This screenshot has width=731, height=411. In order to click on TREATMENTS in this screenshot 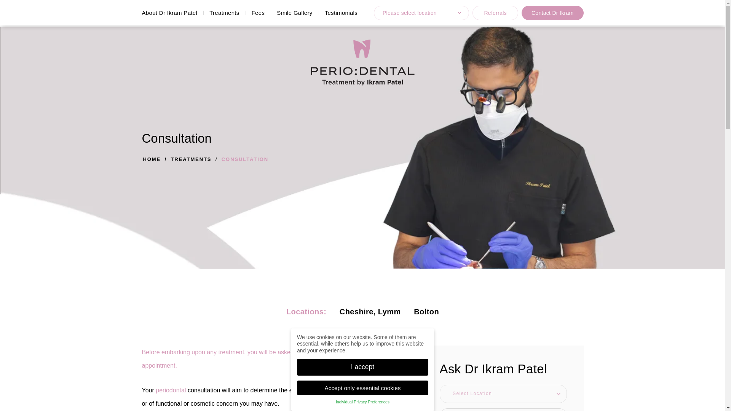, I will do `click(191, 159)`.